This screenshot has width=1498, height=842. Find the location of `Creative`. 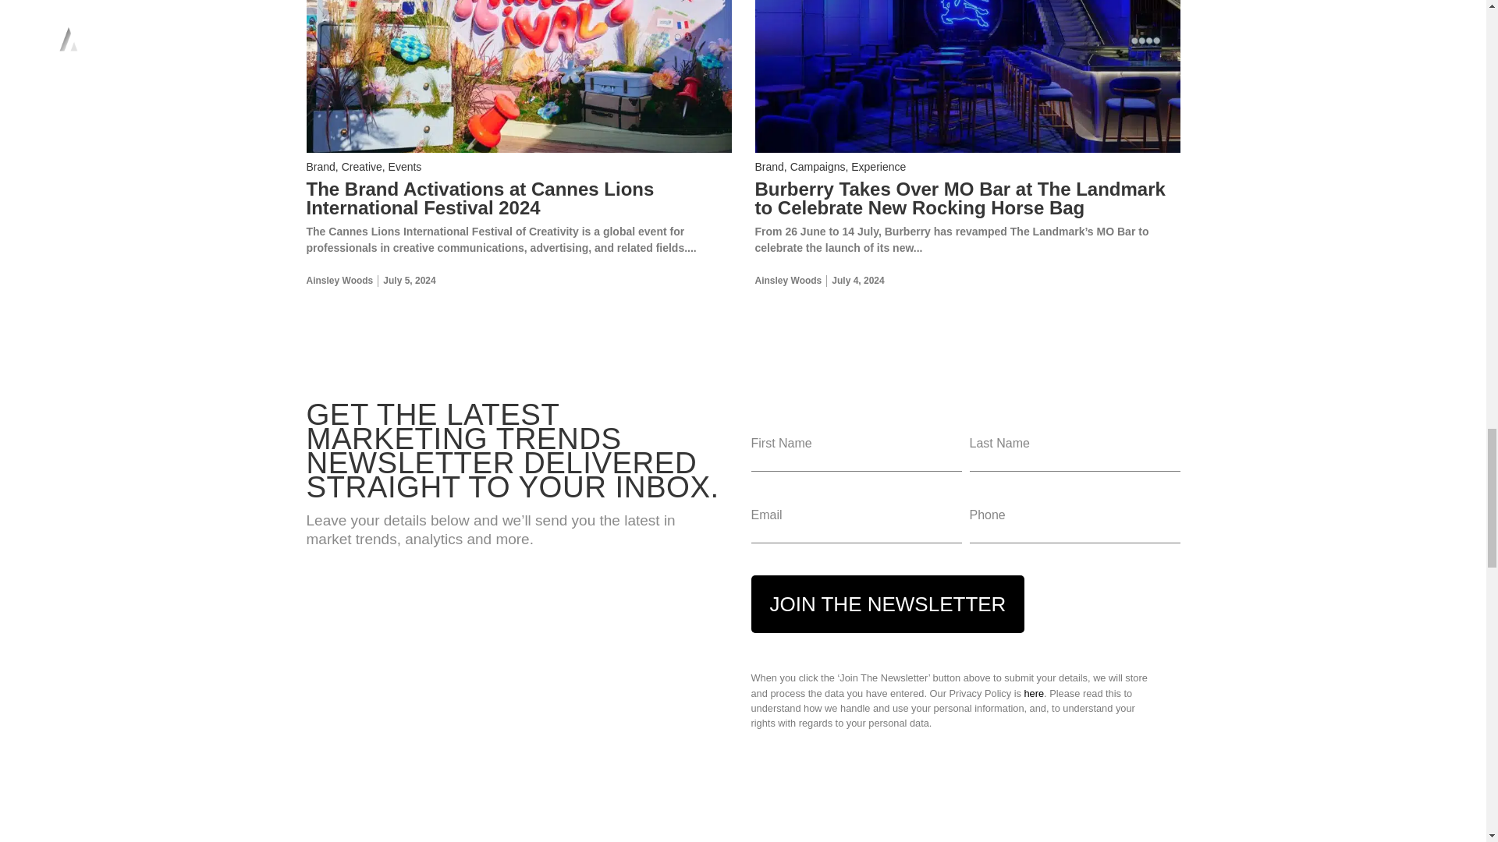

Creative is located at coordinates (361, 167).